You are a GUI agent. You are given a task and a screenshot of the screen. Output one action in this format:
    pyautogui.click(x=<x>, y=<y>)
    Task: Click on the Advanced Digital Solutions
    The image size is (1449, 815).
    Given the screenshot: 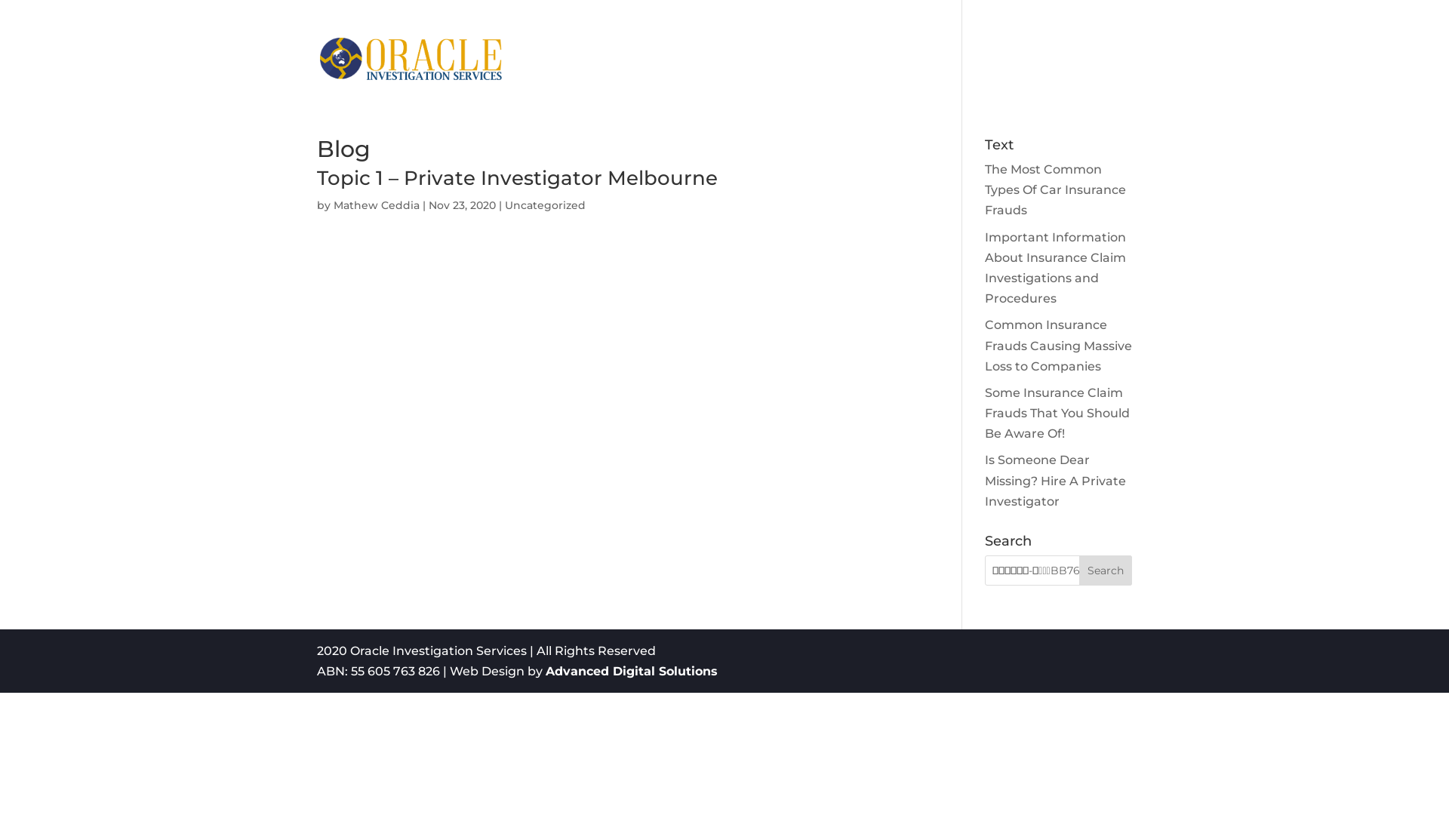 What is the action you would take?
    pyautogui.click(x=632, y=672)
    